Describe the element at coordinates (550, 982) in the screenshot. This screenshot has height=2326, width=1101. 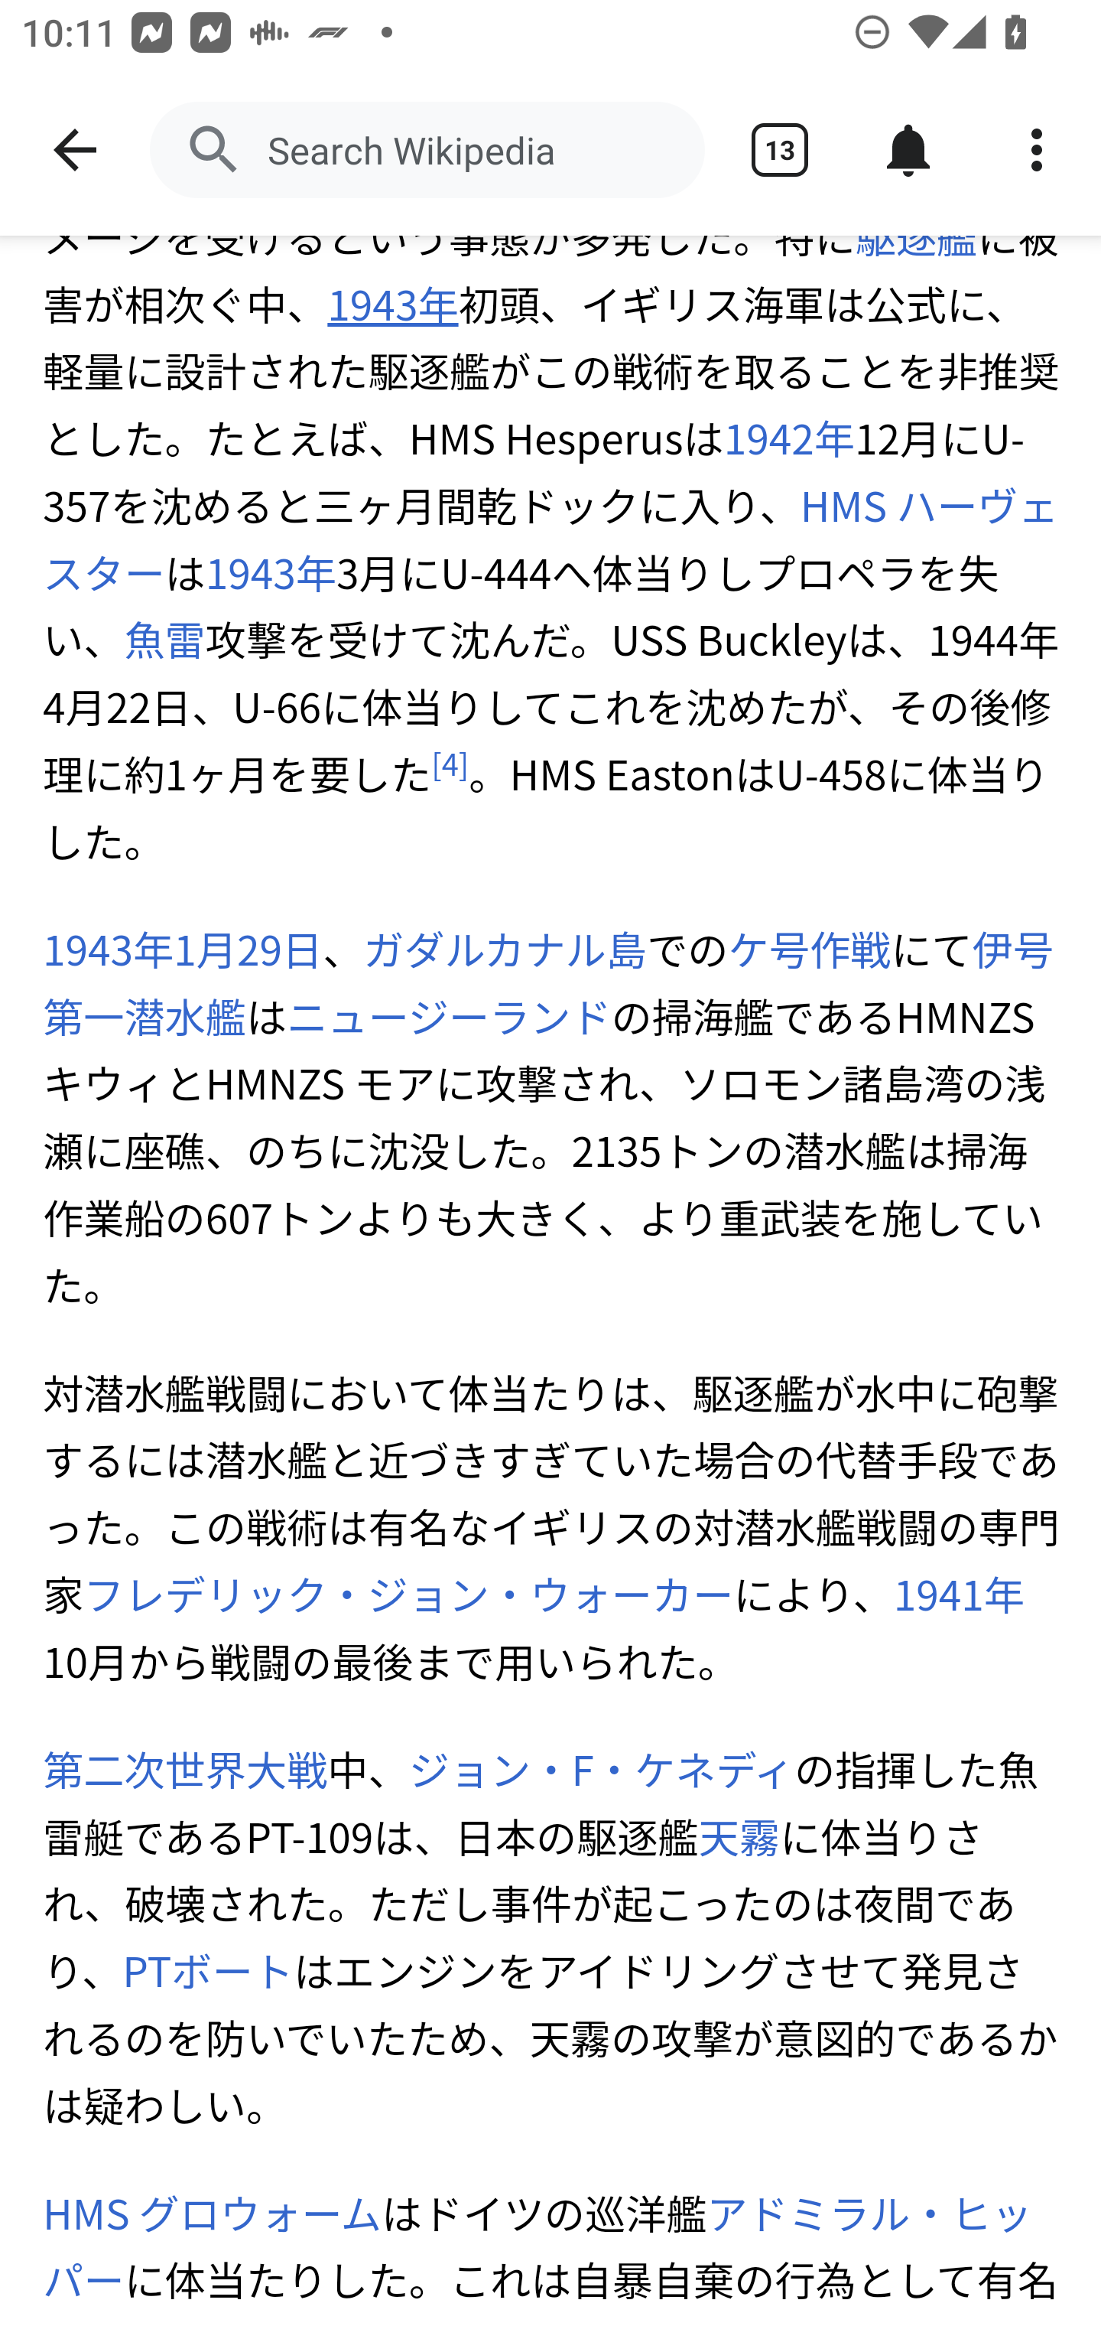
I see `伊号第一潜水艦` at that location.